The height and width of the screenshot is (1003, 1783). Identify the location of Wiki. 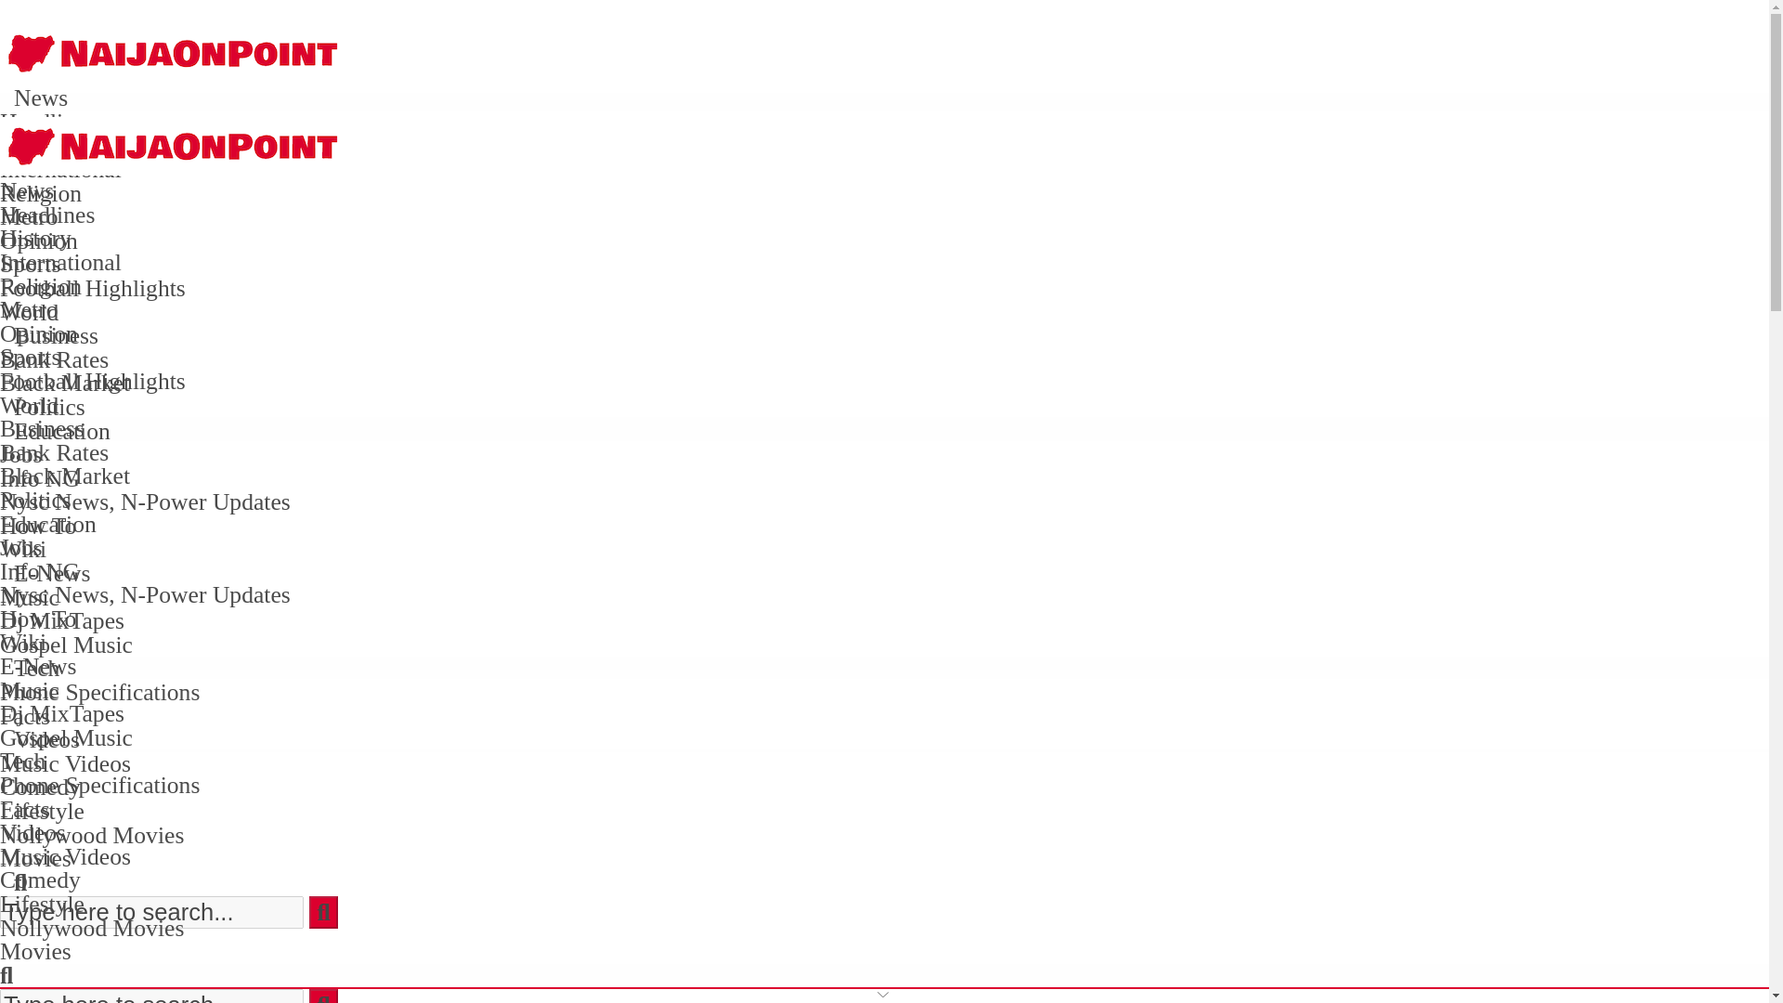
(22, 548).